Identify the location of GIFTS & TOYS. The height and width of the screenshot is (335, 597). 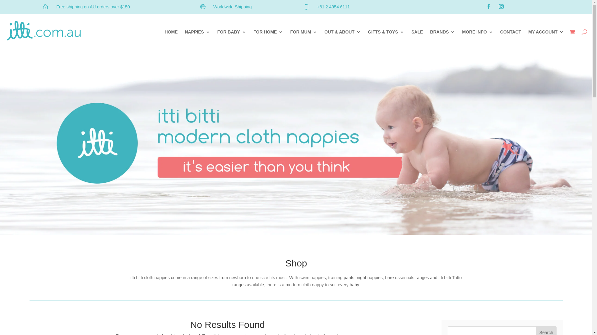
(386, 33).